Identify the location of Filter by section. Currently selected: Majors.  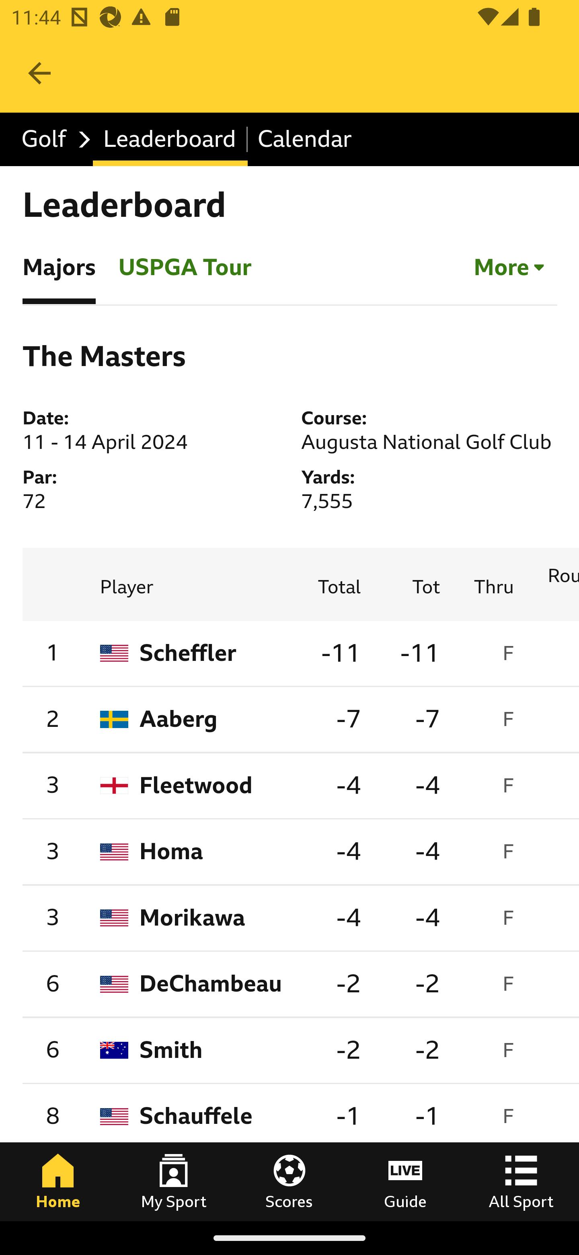
(510, 267).